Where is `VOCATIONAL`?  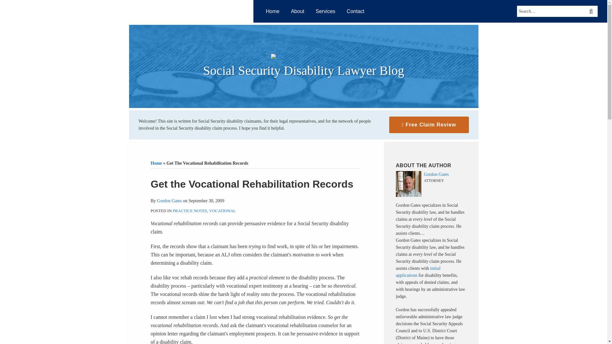
VOCATIONAL is located at coordinates (222, 211).